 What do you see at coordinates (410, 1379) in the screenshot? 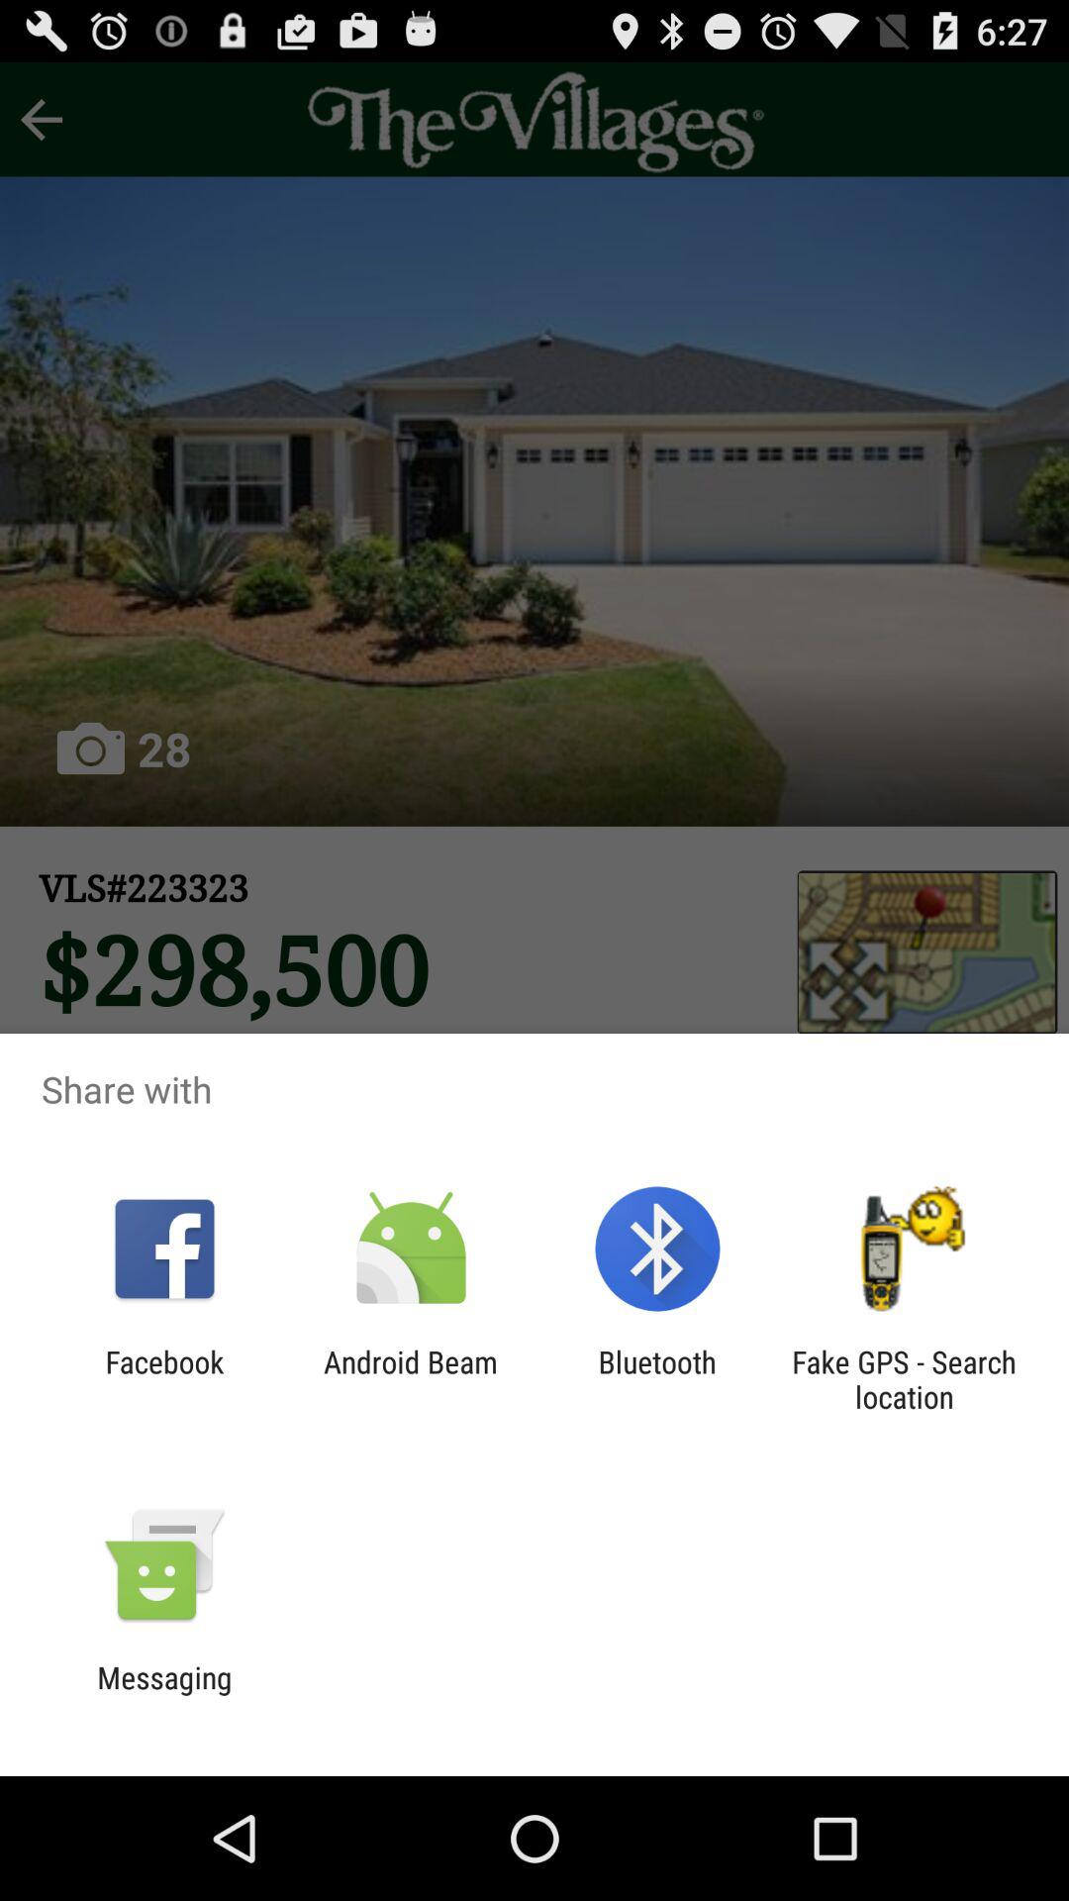
I see `click the app next to bluetooth item` at bounding box center [410, 1379].